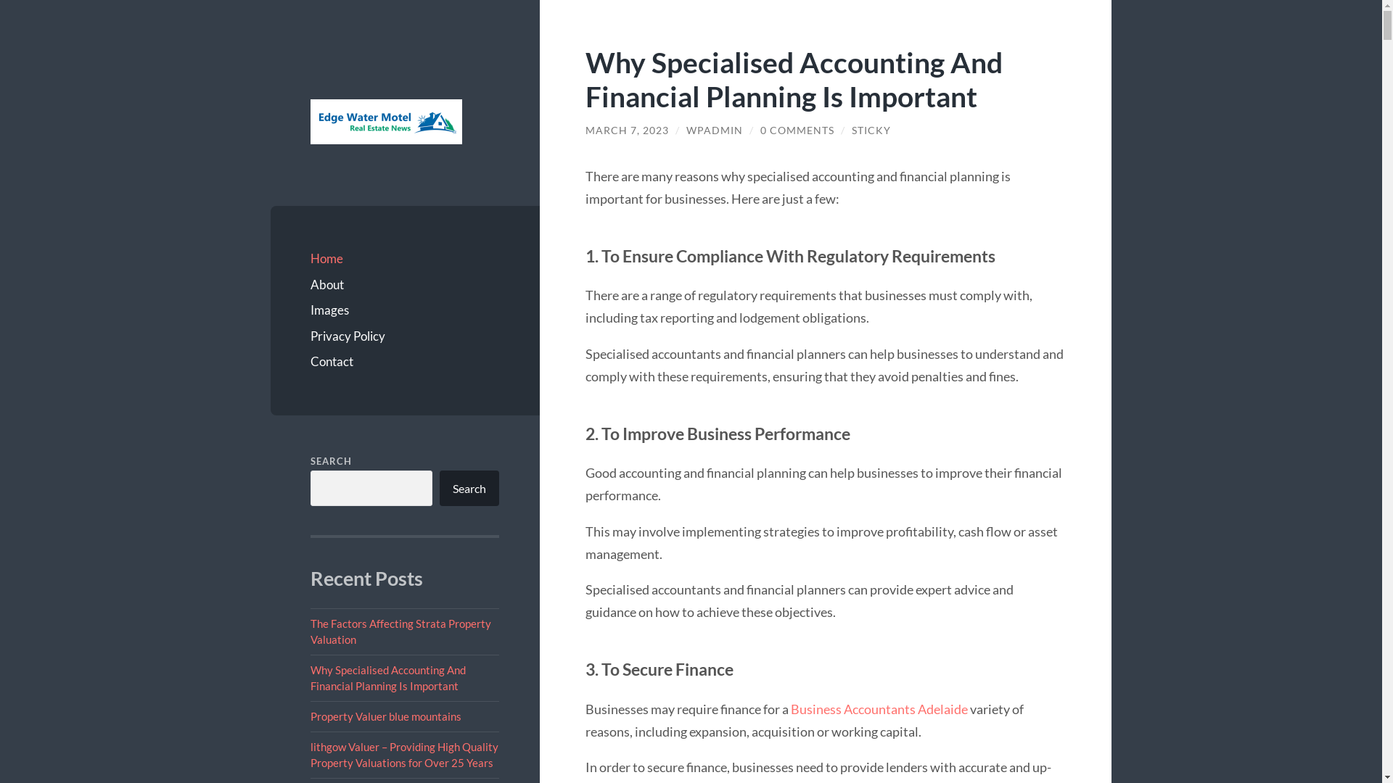 The height and width of the screenshot is (783, 1393). What do you see at coordinates (405, 310) in the screenshot?
I see `Images` at bounding box center [405, 310].